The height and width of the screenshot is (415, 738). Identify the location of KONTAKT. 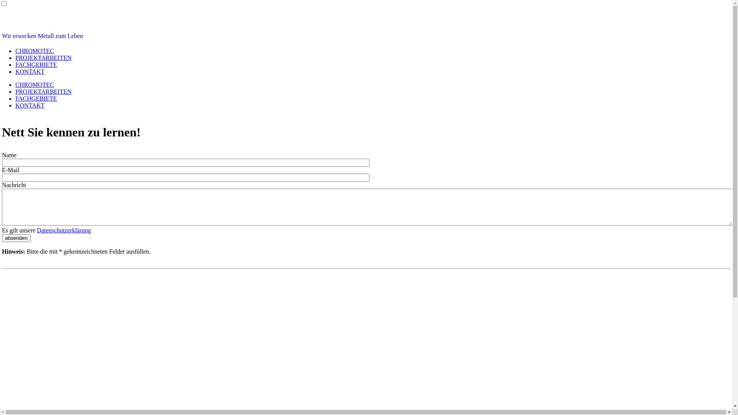
(30, 71).